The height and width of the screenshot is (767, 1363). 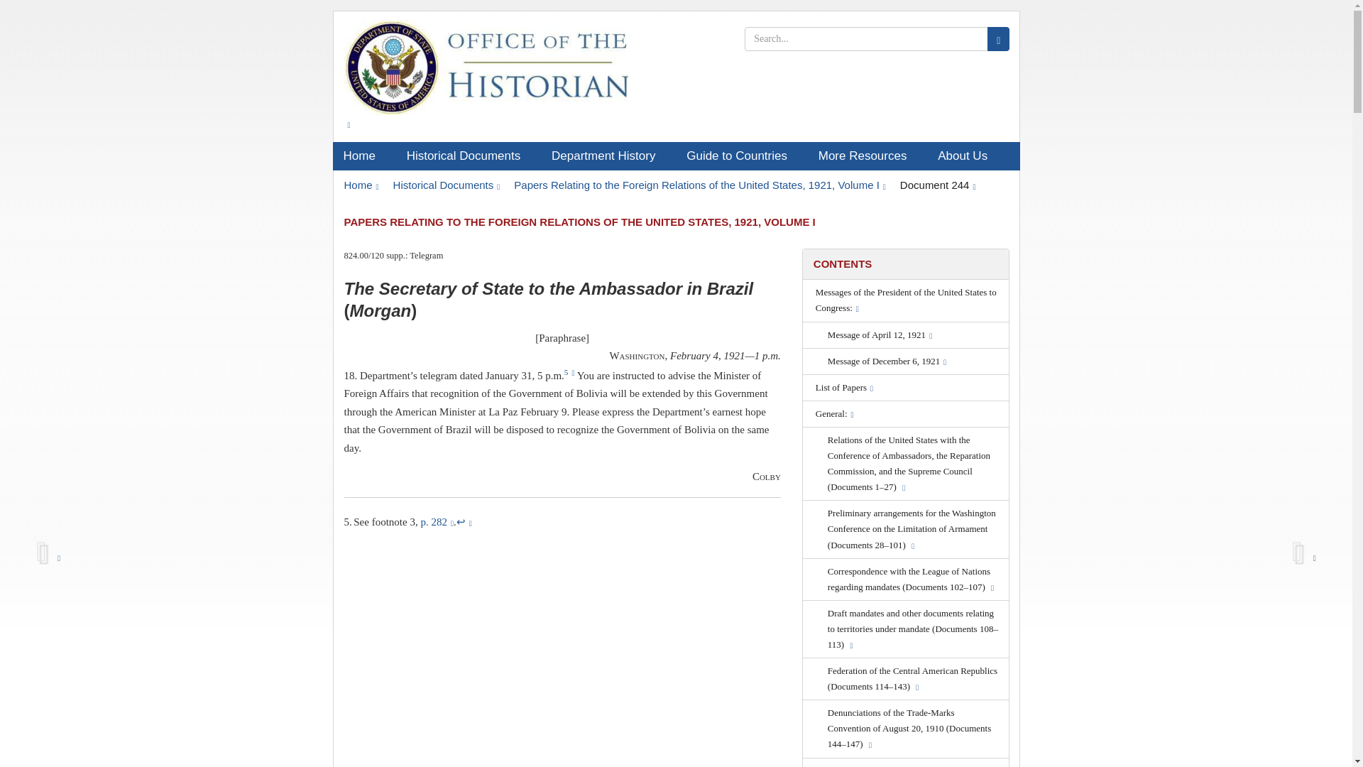 I want to click on About Us, so click(x=967, y=156).